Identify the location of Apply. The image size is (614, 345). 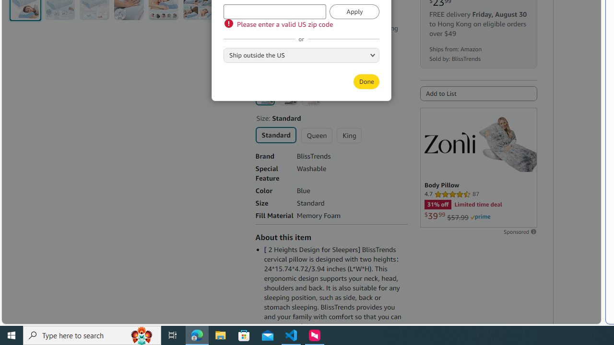
(354, 11).